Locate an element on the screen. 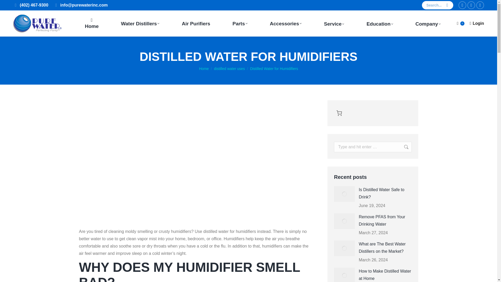  Dribbble page opens in new window is located at coordinates (480, 5).